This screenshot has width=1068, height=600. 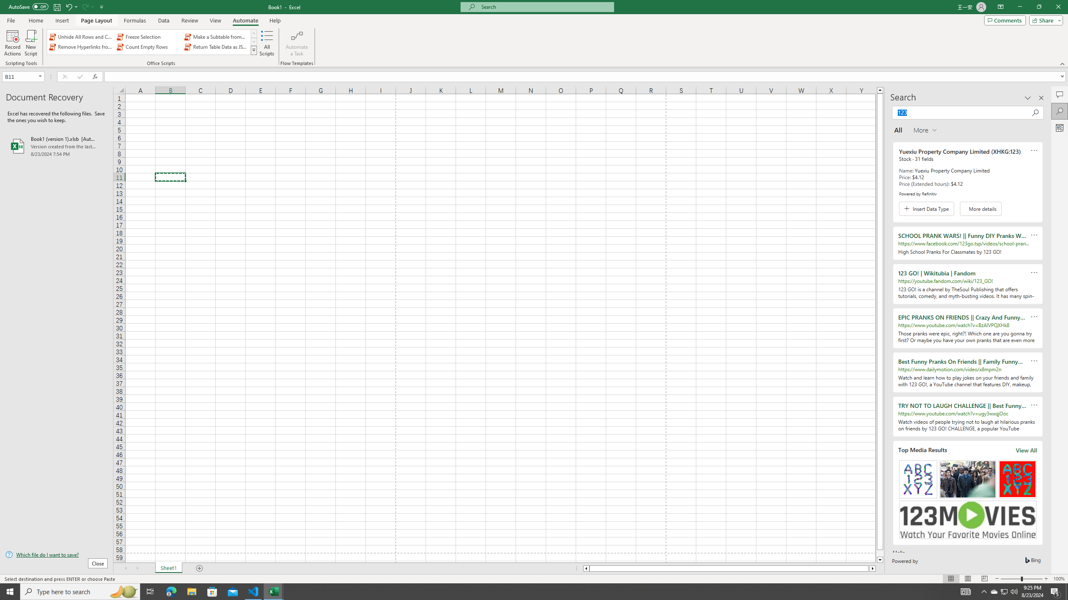 I want to click on Count Empty Rows, so click(x=149, y=47).